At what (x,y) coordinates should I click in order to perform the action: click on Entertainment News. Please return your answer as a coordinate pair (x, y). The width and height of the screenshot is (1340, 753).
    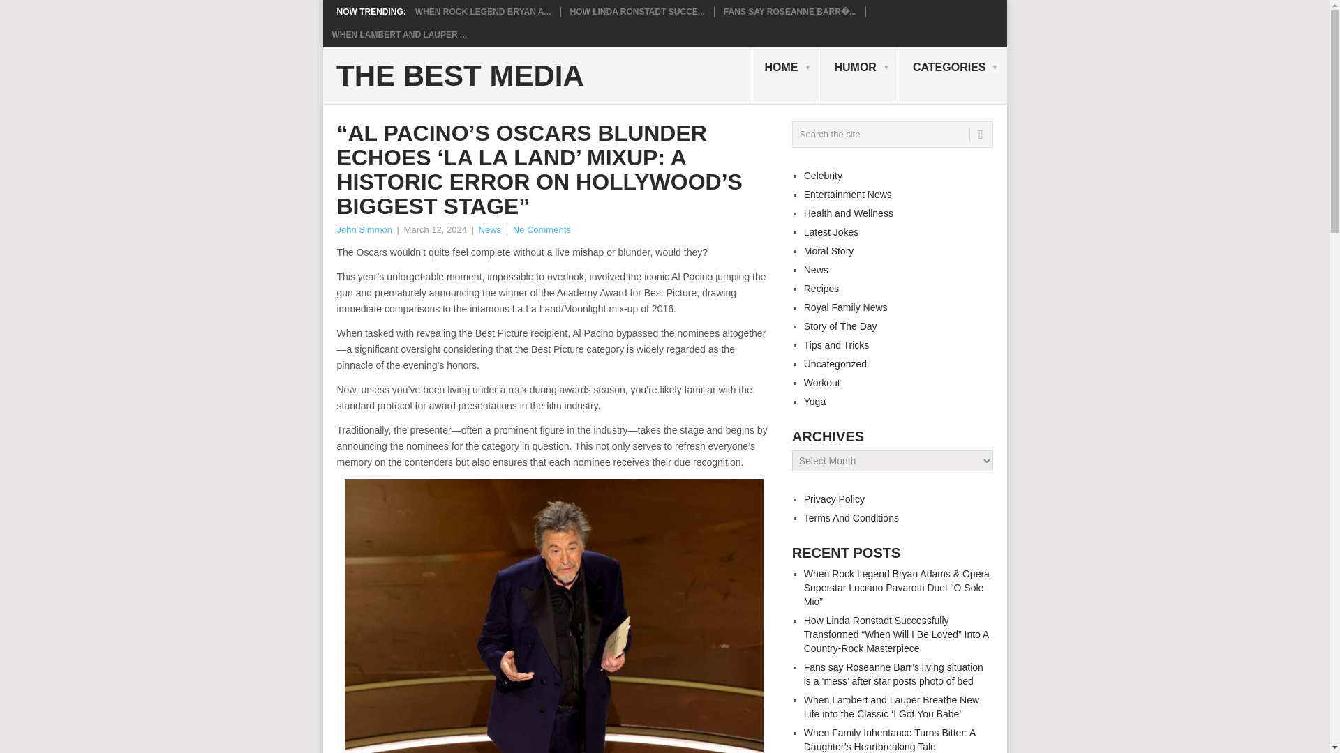
    Looking at the image, I should click on (848, 195).